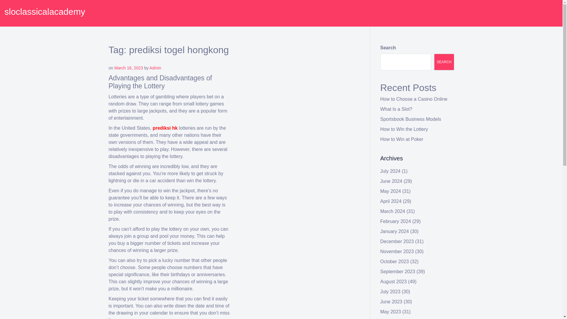  Describe the element at coordinates (410, 119) in the screenshot. I see `Sportsbook Business Models` at that location.